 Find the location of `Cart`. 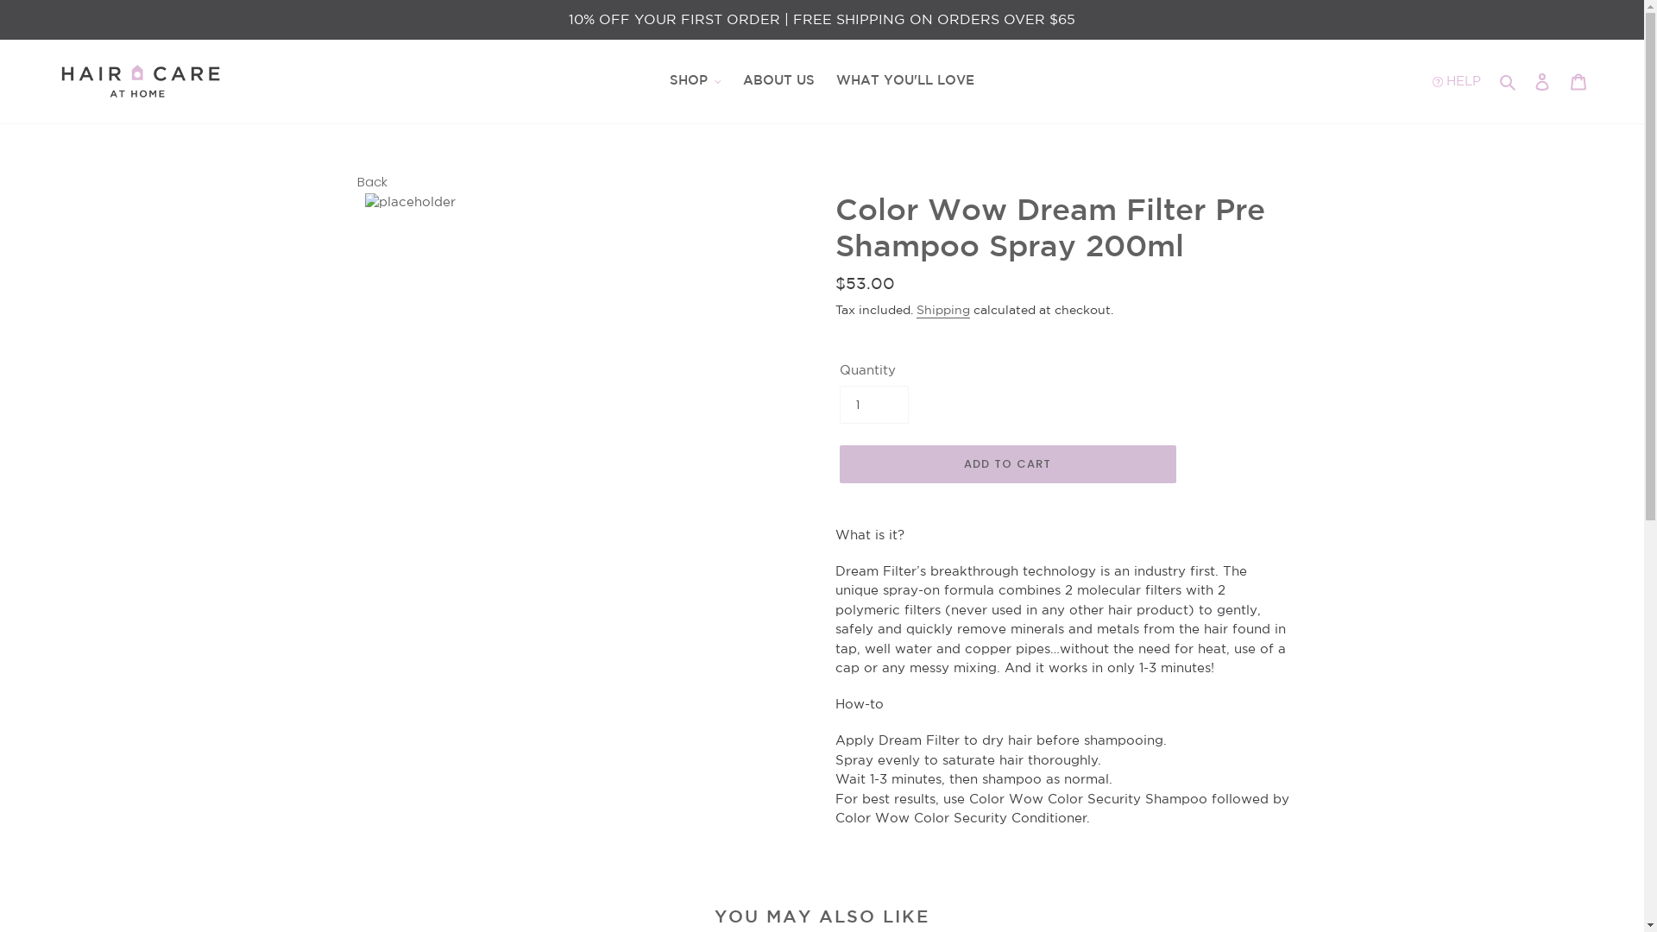

Cart is located at coordinates (1578, 81).